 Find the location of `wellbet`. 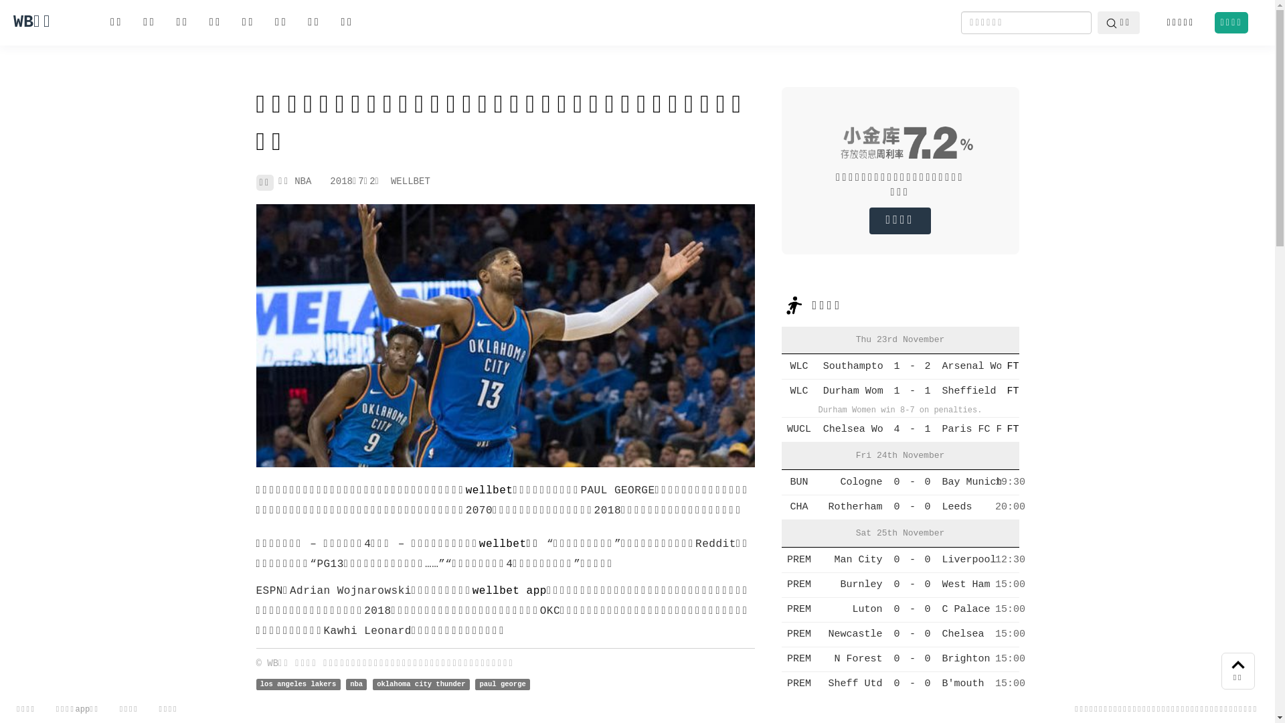

wellbet is located at coordinates (490, 491).